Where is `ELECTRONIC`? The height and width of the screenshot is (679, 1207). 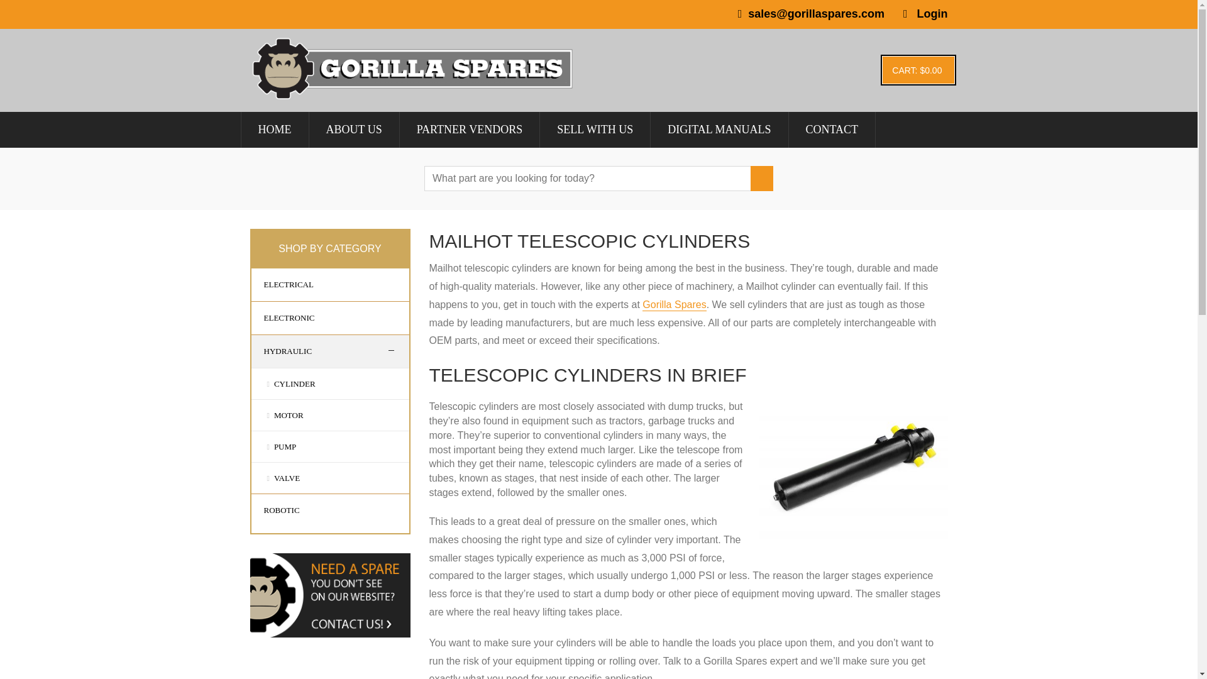 ELECTRONIC is located at coordinates (283, 318).